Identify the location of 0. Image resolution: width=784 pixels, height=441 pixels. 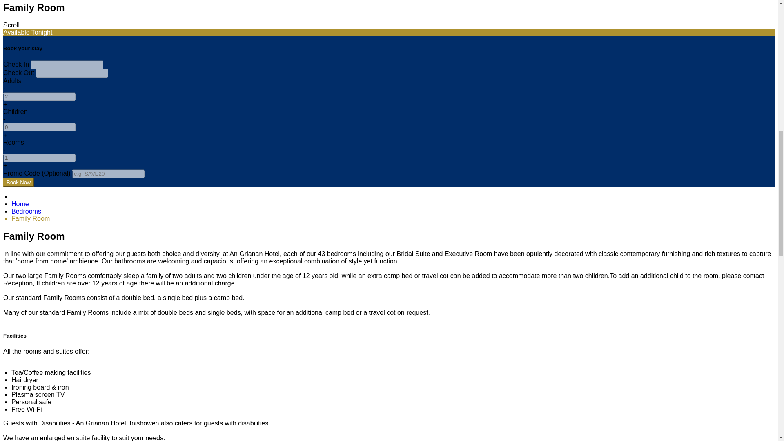
(39, 127).